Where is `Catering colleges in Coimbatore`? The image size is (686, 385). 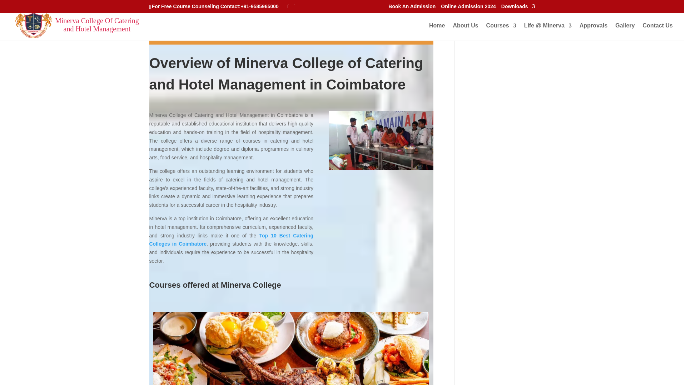
Catering colleges in Coimbatore is located at coordinates (381, 140).